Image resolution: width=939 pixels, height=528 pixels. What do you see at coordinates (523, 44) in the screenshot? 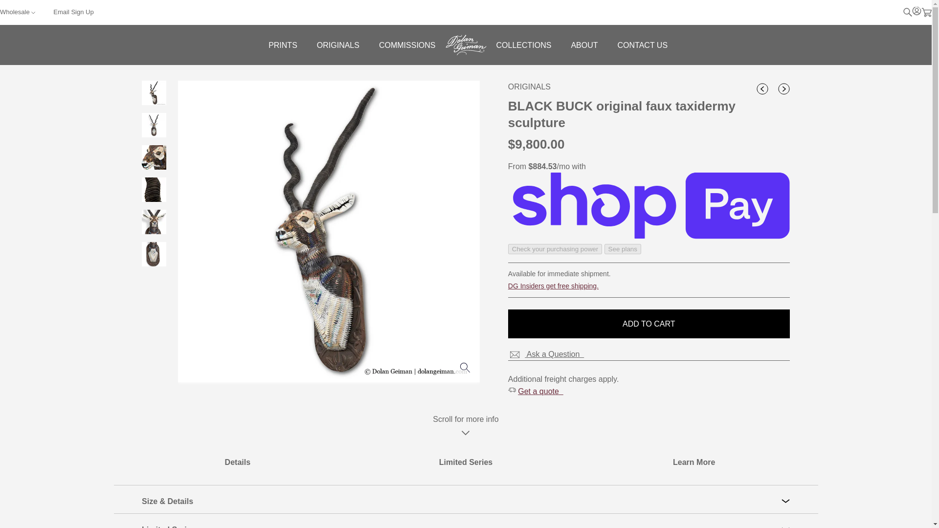
I see `COLLECTIONS` at bounding box center [523, 44].